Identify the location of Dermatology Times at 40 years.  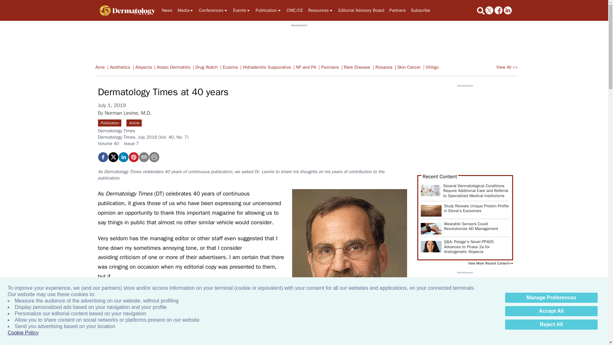
(133, 157).